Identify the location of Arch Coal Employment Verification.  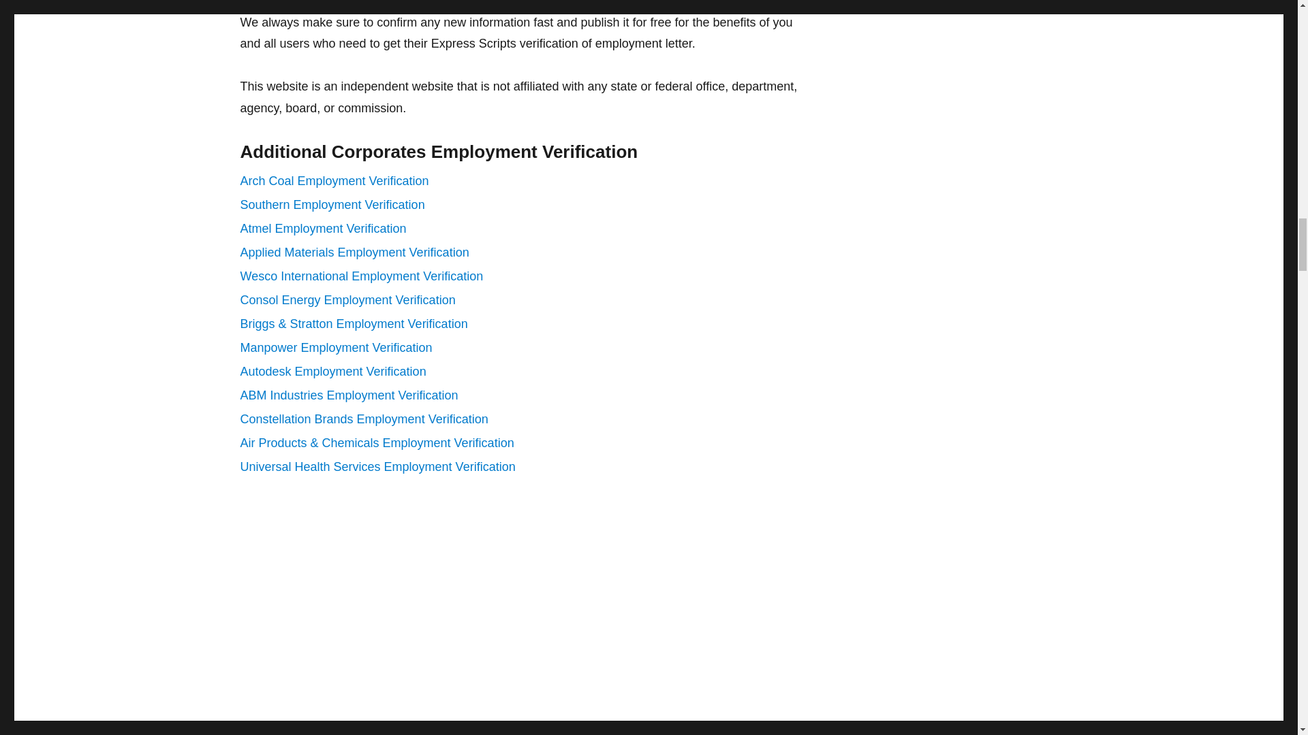
(334, 181).